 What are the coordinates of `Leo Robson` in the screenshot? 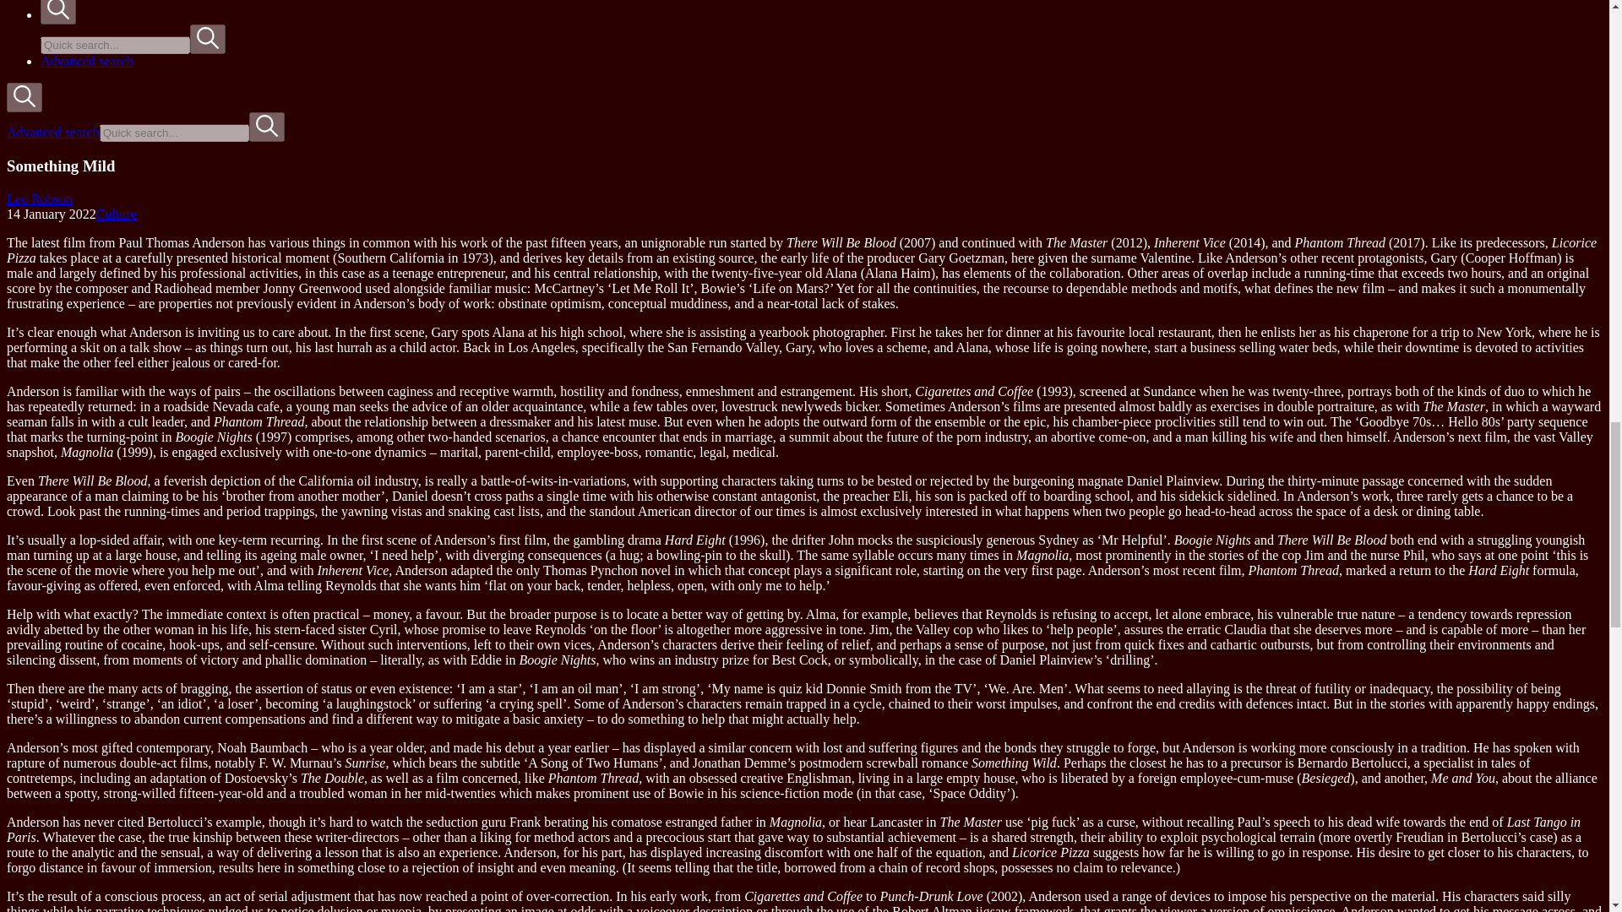 It's located at (39, 198).